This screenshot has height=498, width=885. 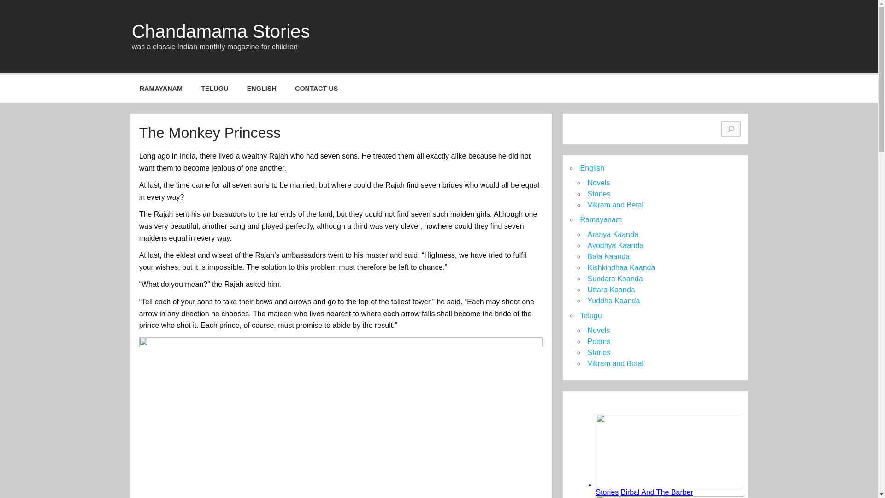 I want to click on Uttara Kaanda, so click(x=611, y=290).